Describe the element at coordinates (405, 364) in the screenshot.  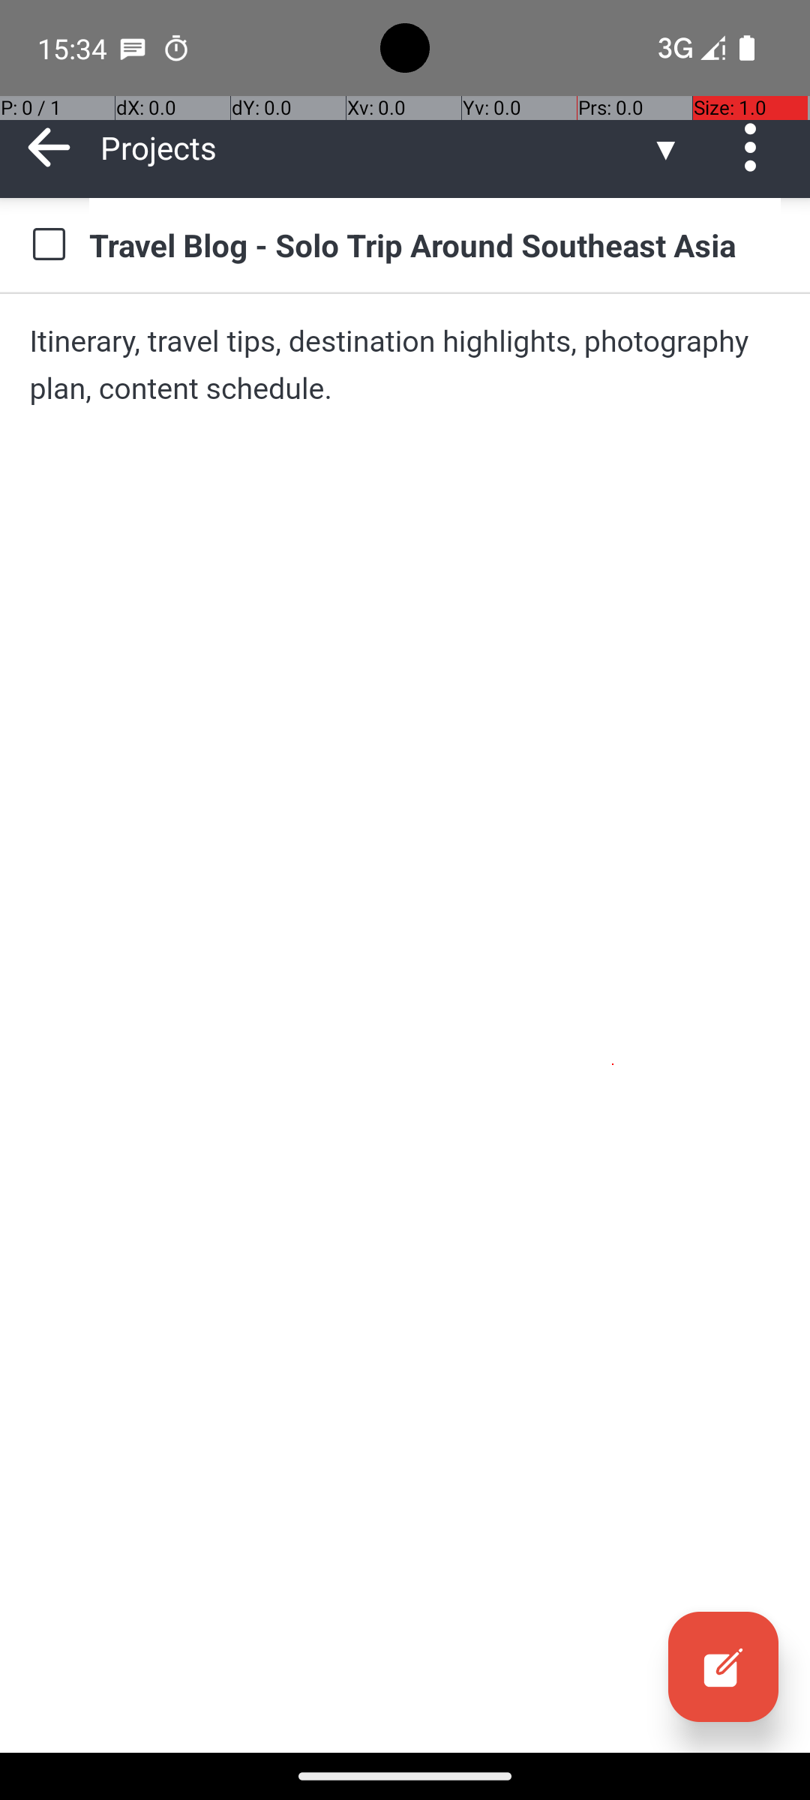
I see `Itinerary, travel tips, destination highlights, photography plan, content schedule.` at that location.